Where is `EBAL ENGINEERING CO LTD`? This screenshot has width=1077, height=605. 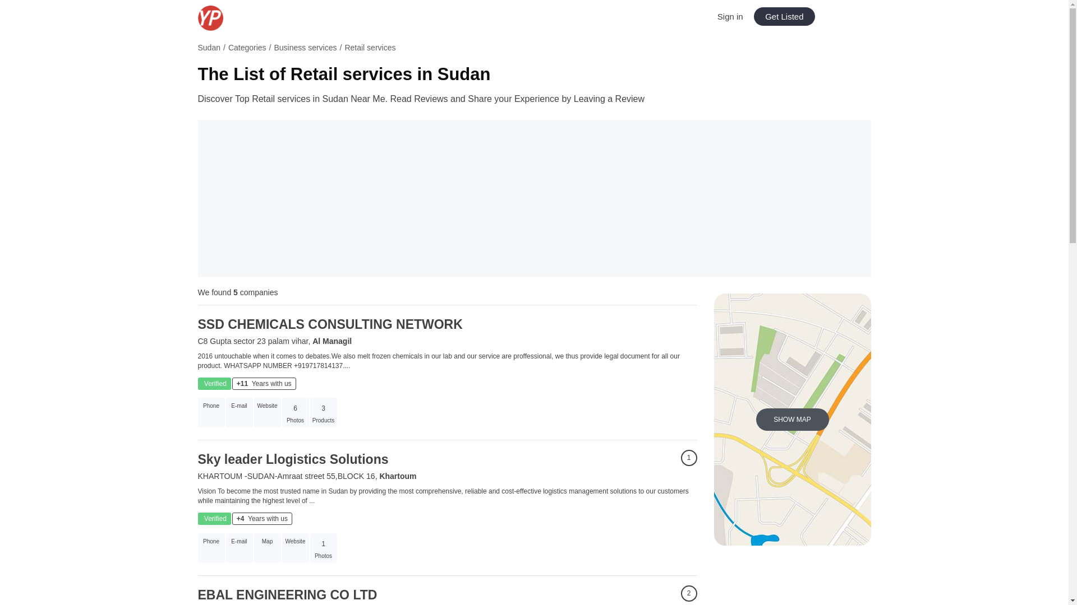 EBAL ENGINEERING CO LTD is located at coordinates (287, 594).